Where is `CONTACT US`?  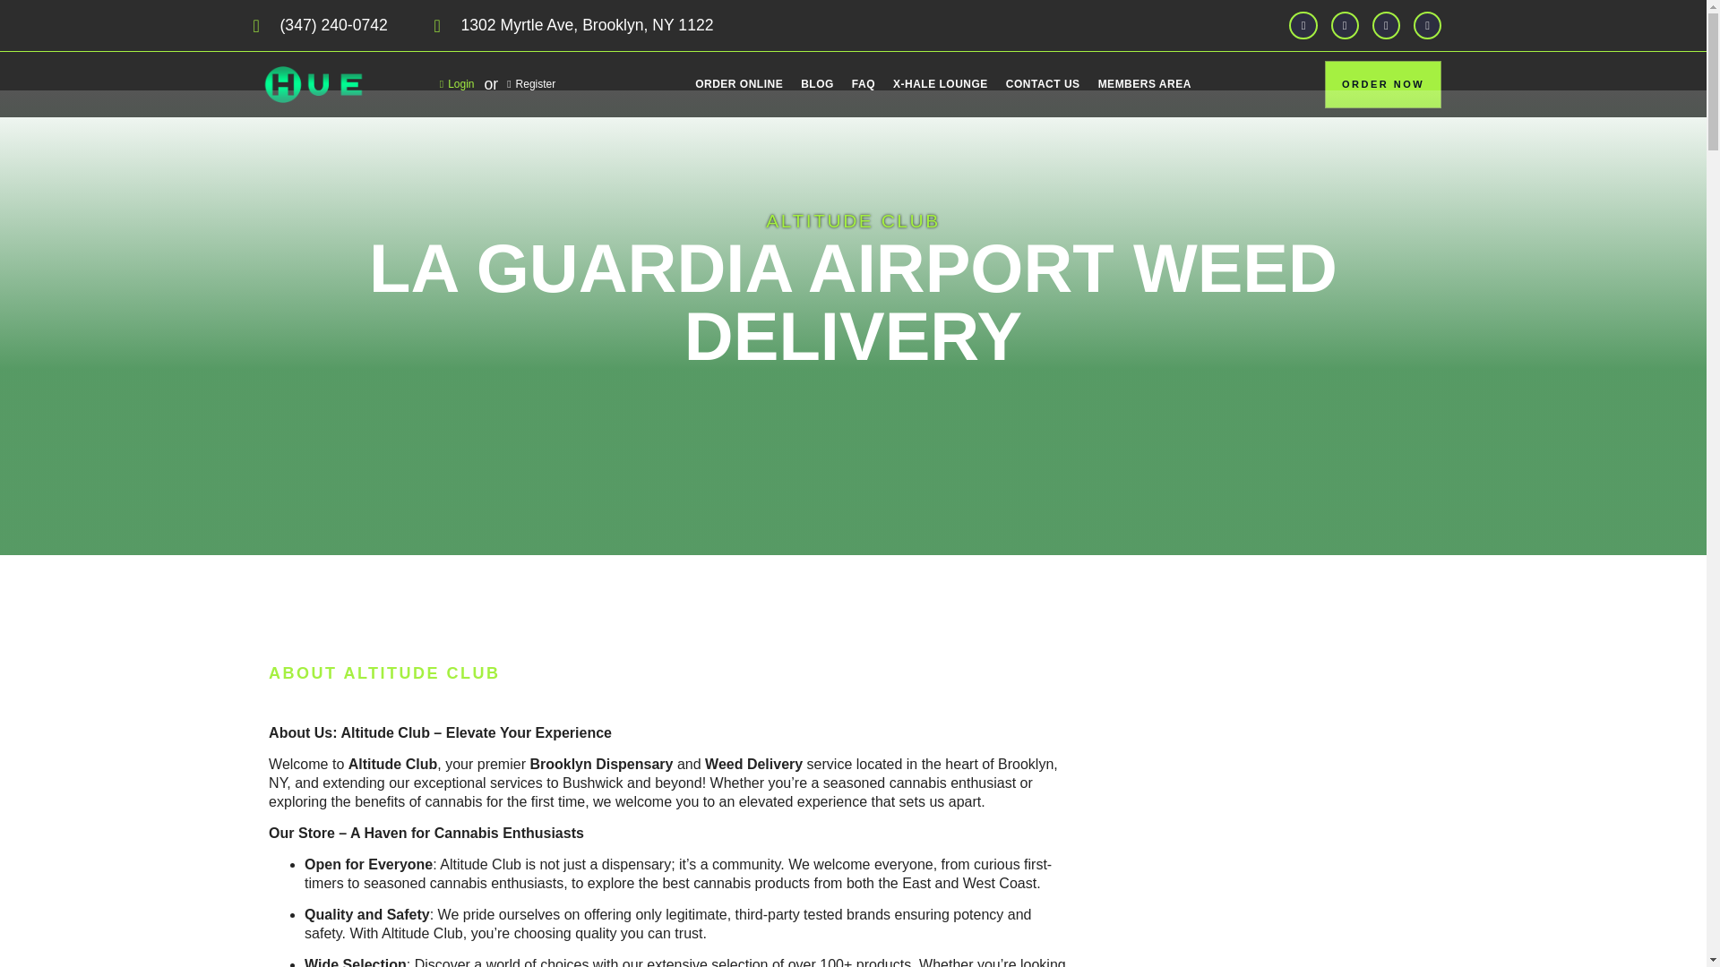
CONTACT US is located at coordinates (1043, 84).